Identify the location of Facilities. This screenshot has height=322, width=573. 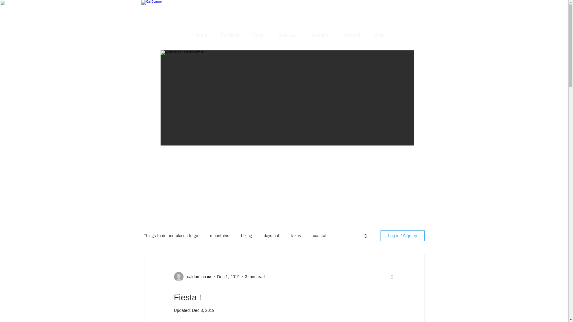
(230, 35).